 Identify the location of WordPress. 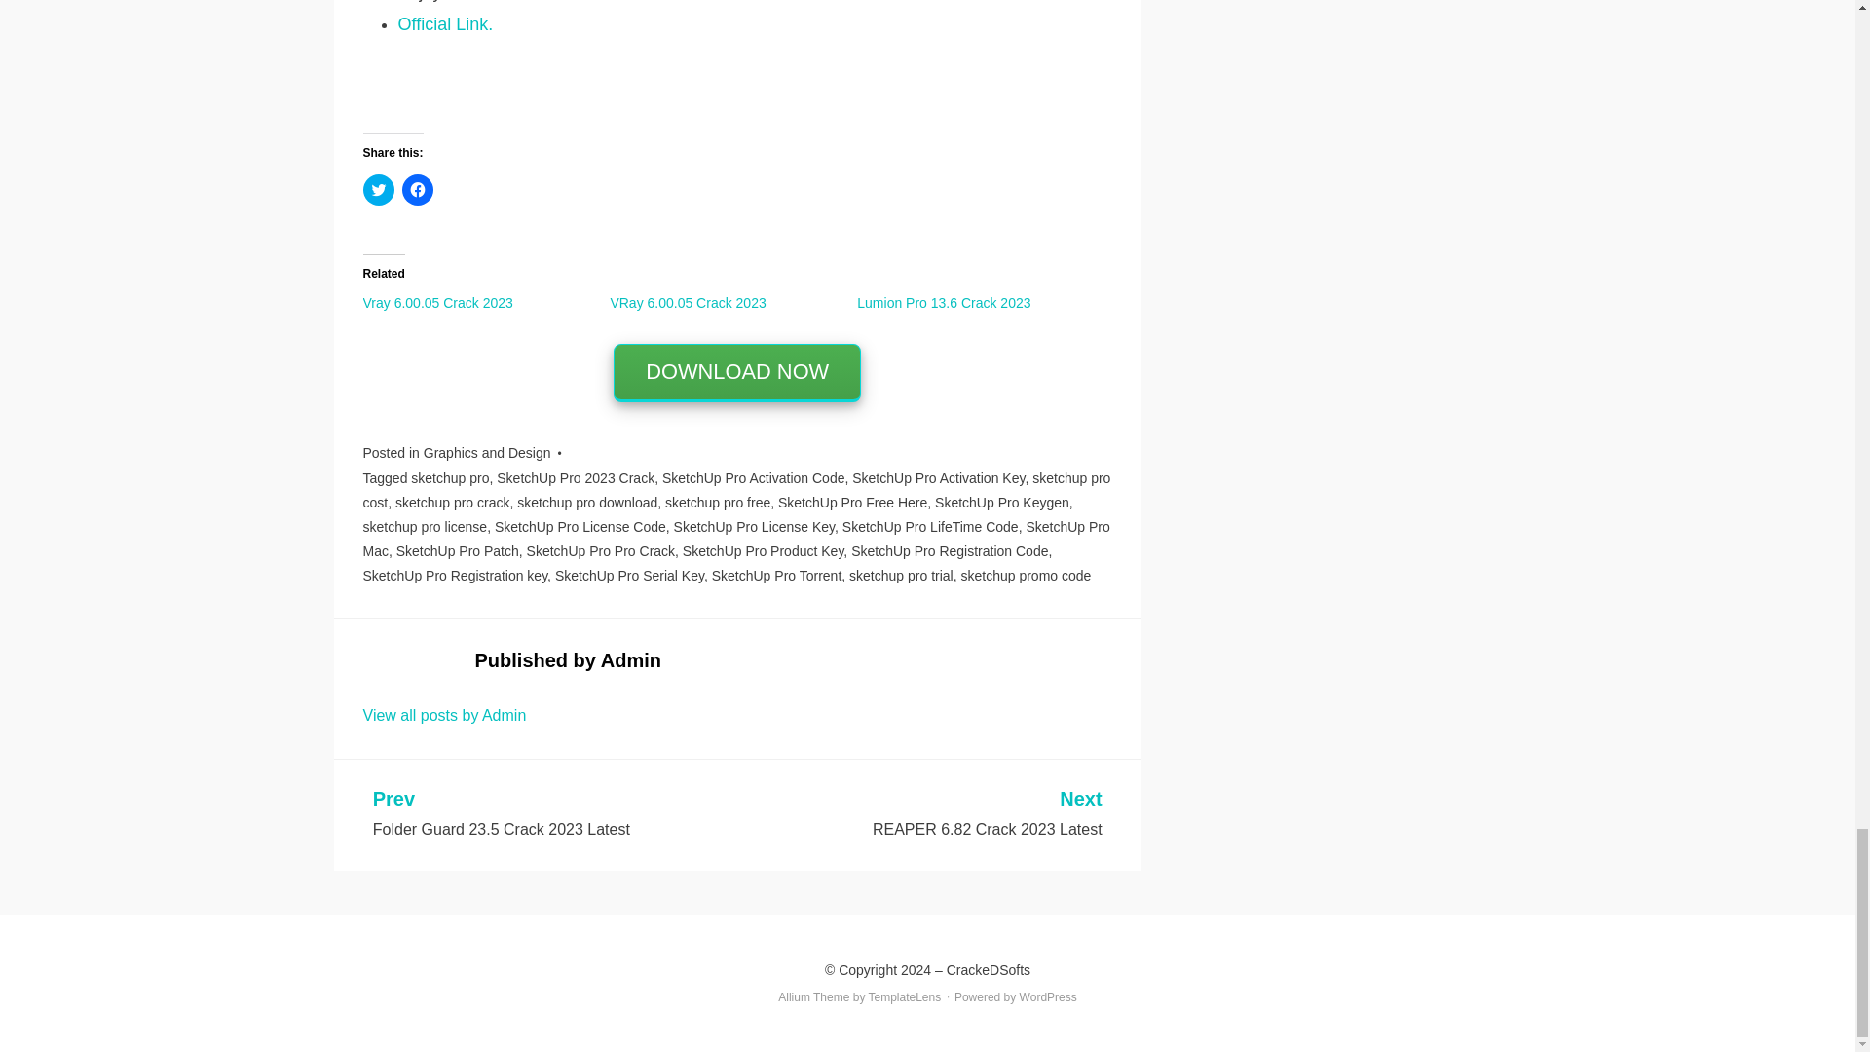
(1048, 997).